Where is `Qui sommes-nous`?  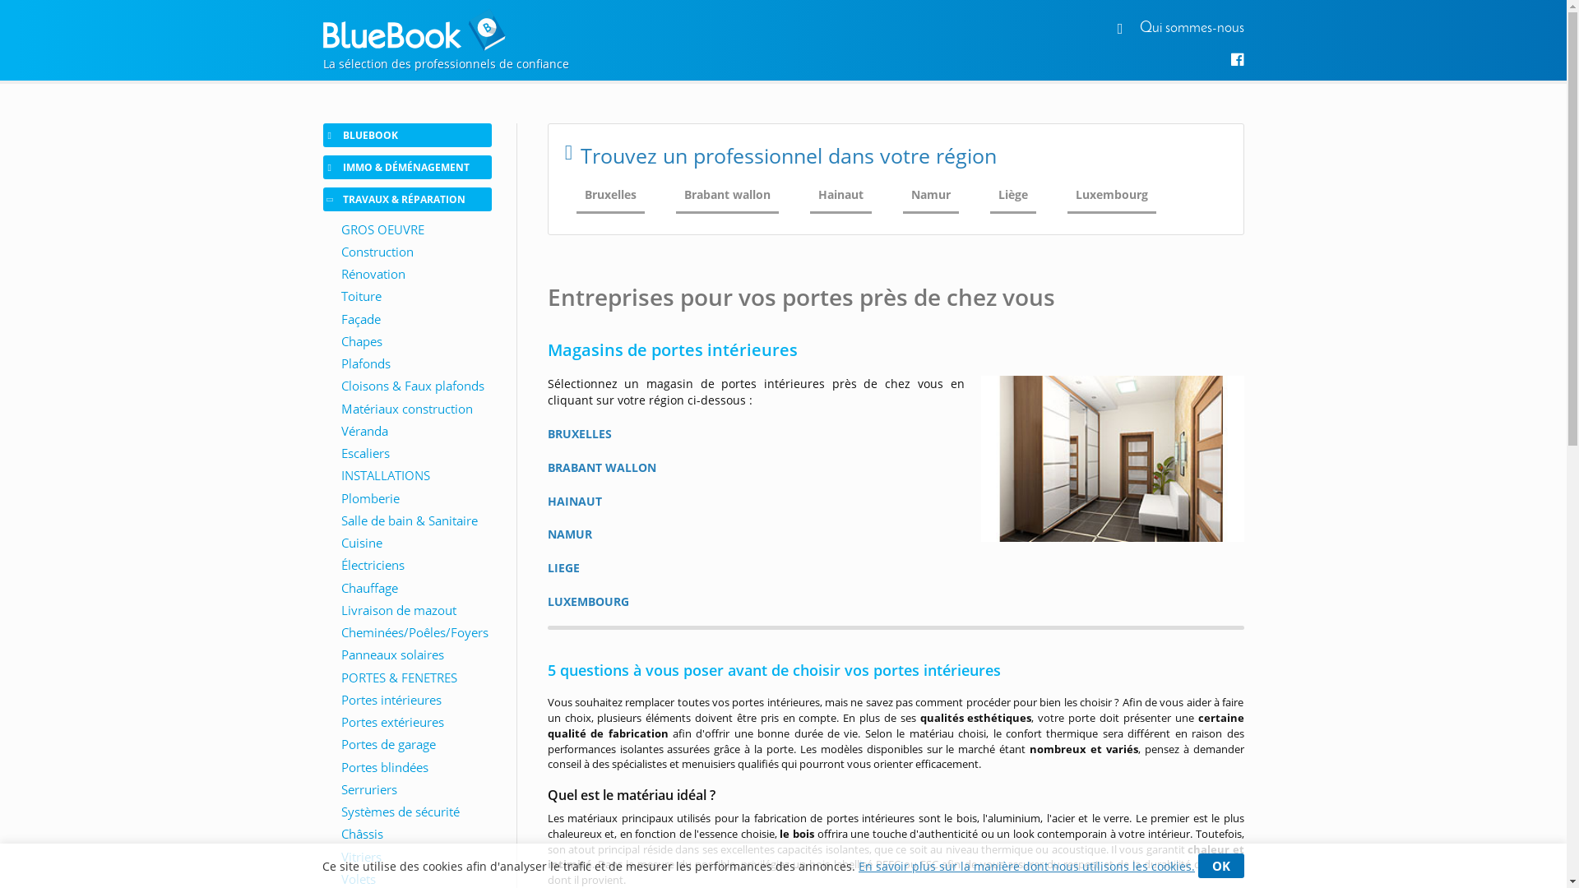 Qui sommes-nous is located at coordinates (1192, 28).